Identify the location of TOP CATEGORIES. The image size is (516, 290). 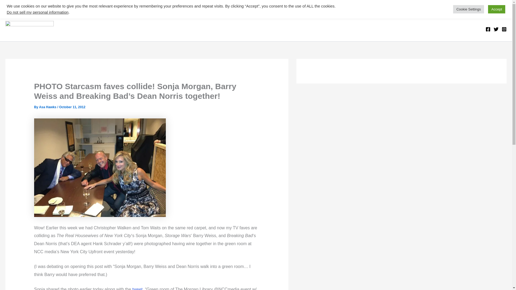
(31, 8).